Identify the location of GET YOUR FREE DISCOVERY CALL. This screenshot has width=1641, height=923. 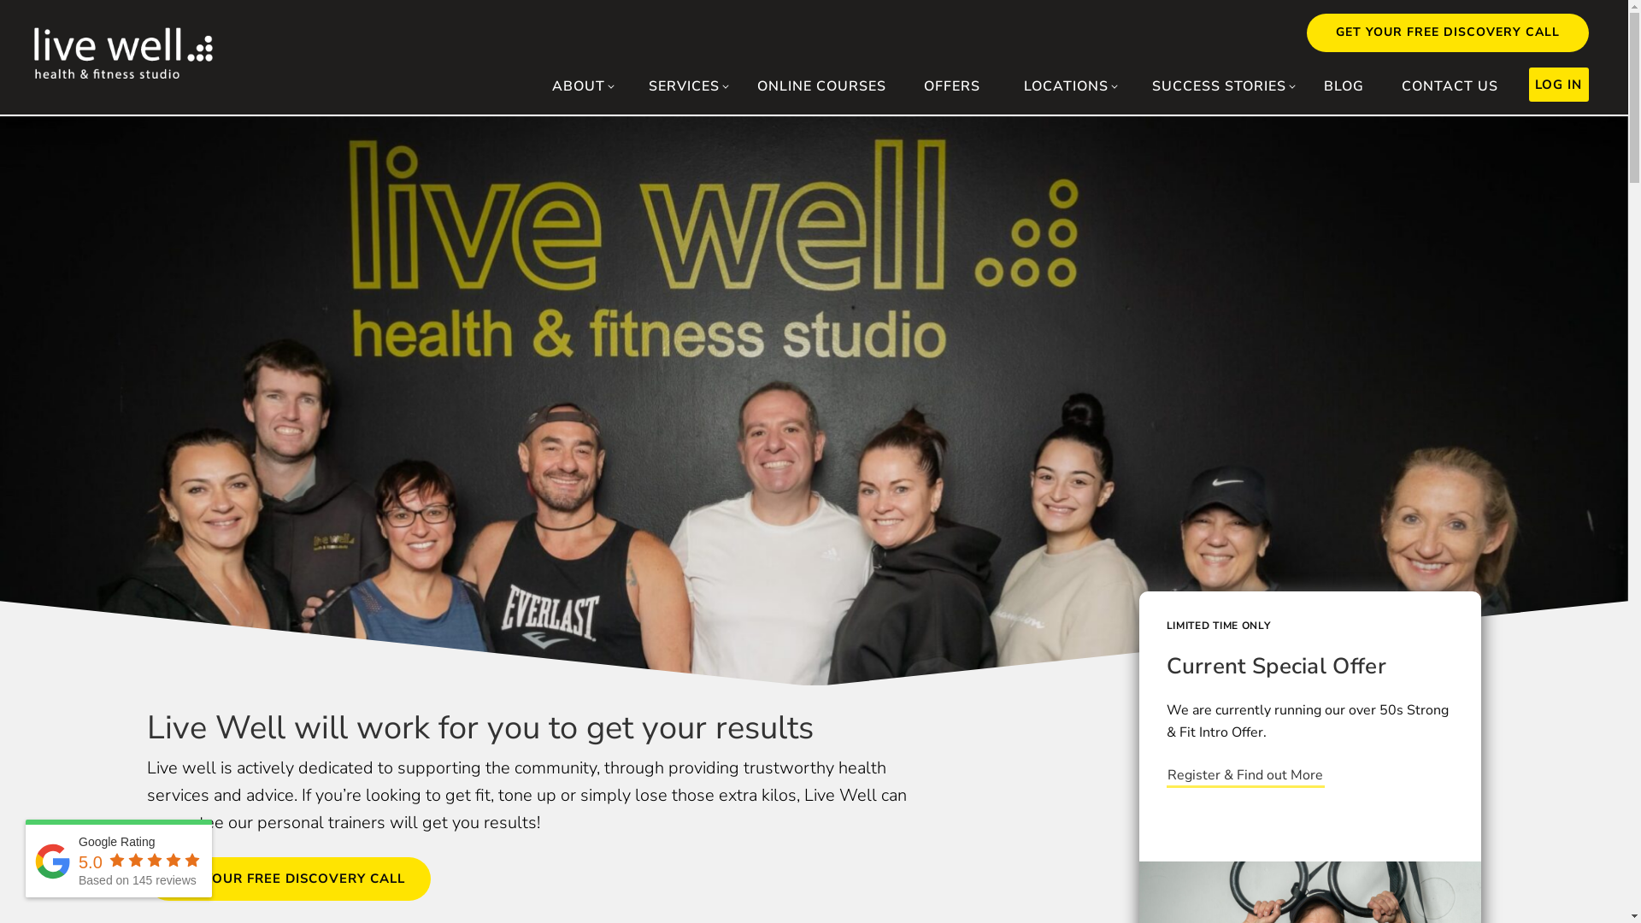
(289, 879).